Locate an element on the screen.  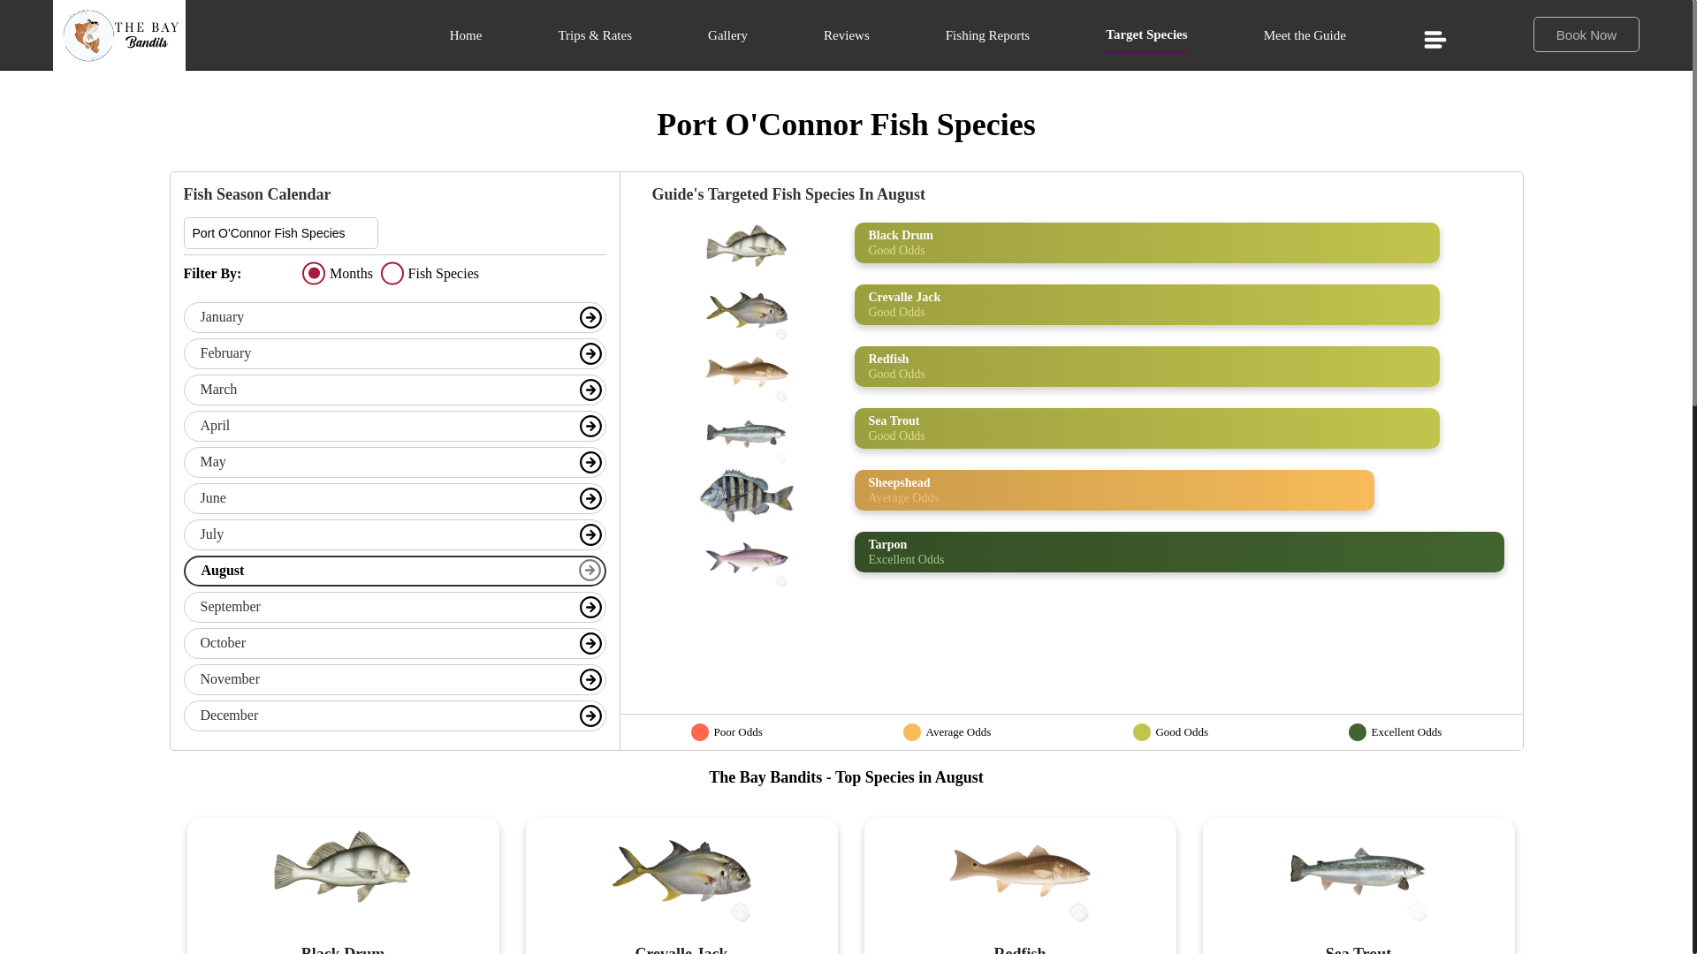
Reviews is located at coordinates (846, 41).